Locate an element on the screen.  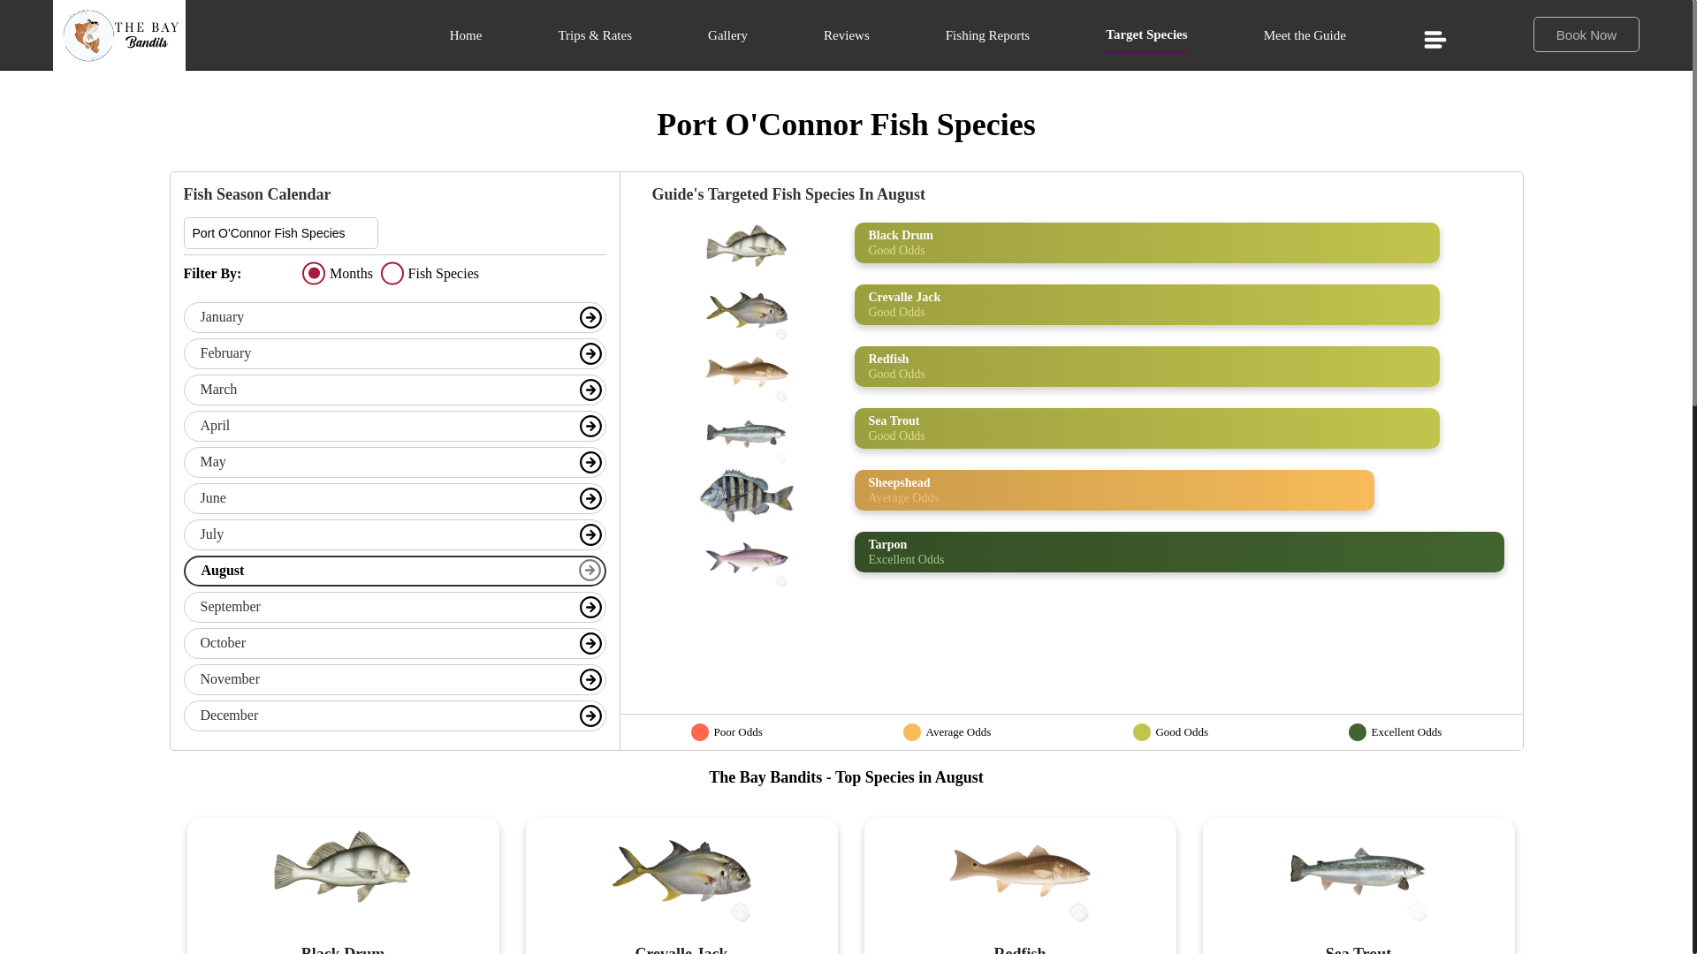
Reviews is located at coordinates (846, 41).